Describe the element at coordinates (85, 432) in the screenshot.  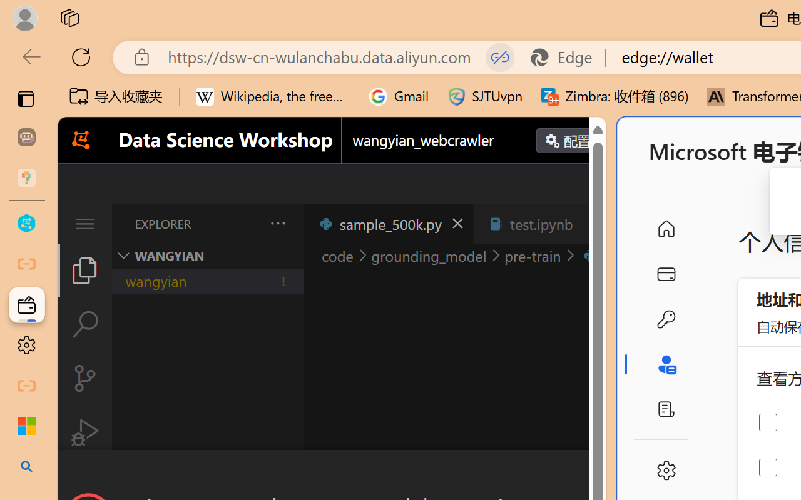
I see `Run and Debug (Ctrl+Shift+D)` at that location.